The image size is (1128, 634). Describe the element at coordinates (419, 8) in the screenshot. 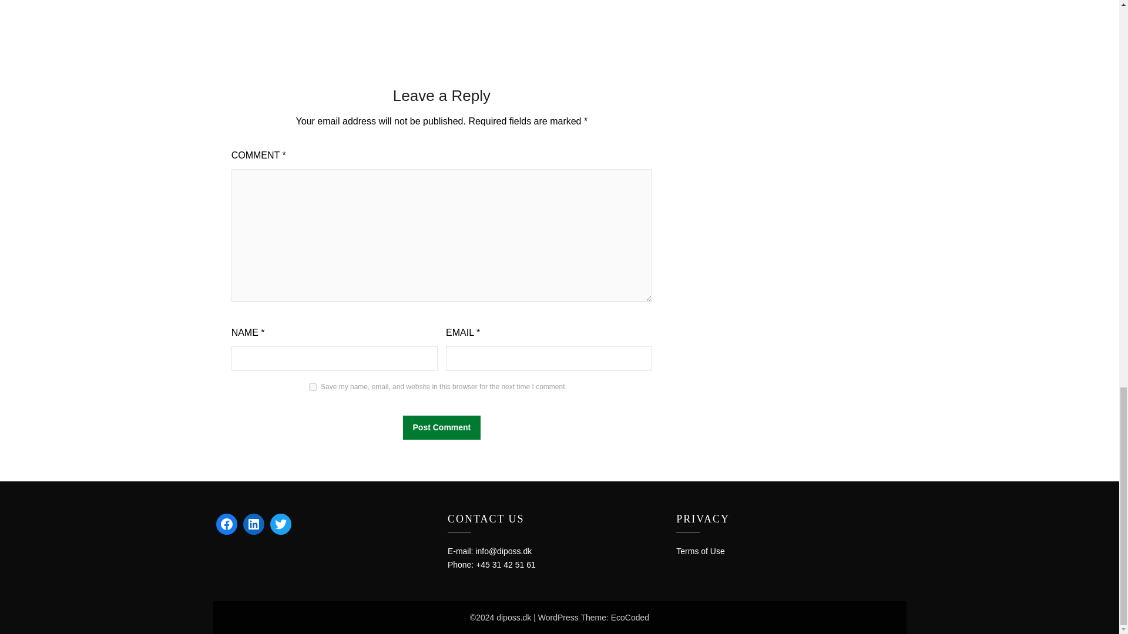

I see `Effects of Environmental Degradation` at that location.